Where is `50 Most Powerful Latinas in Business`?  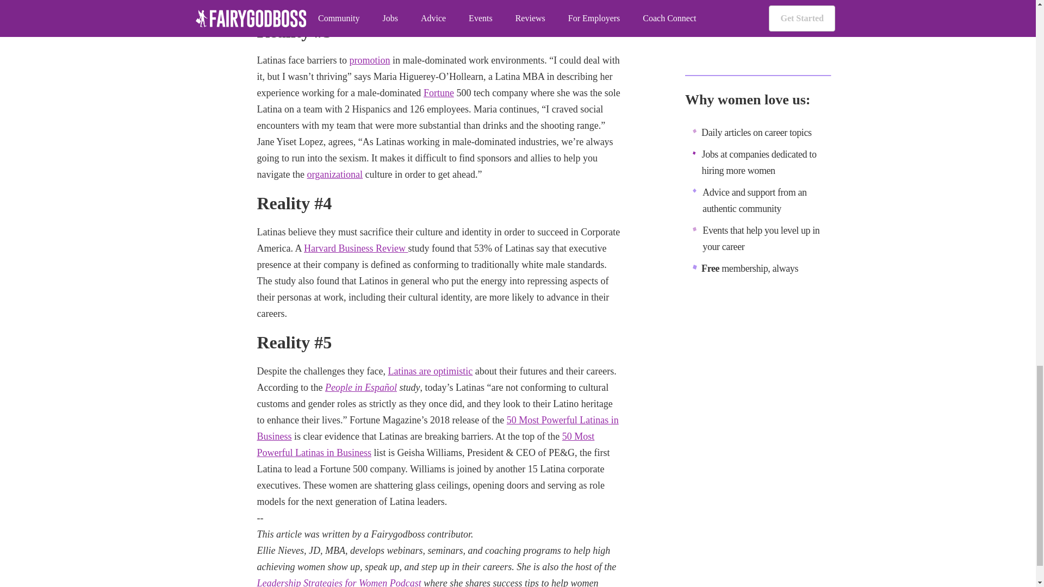
50 Most Powerful Latinas in Business is located at coordinates (437, 428).